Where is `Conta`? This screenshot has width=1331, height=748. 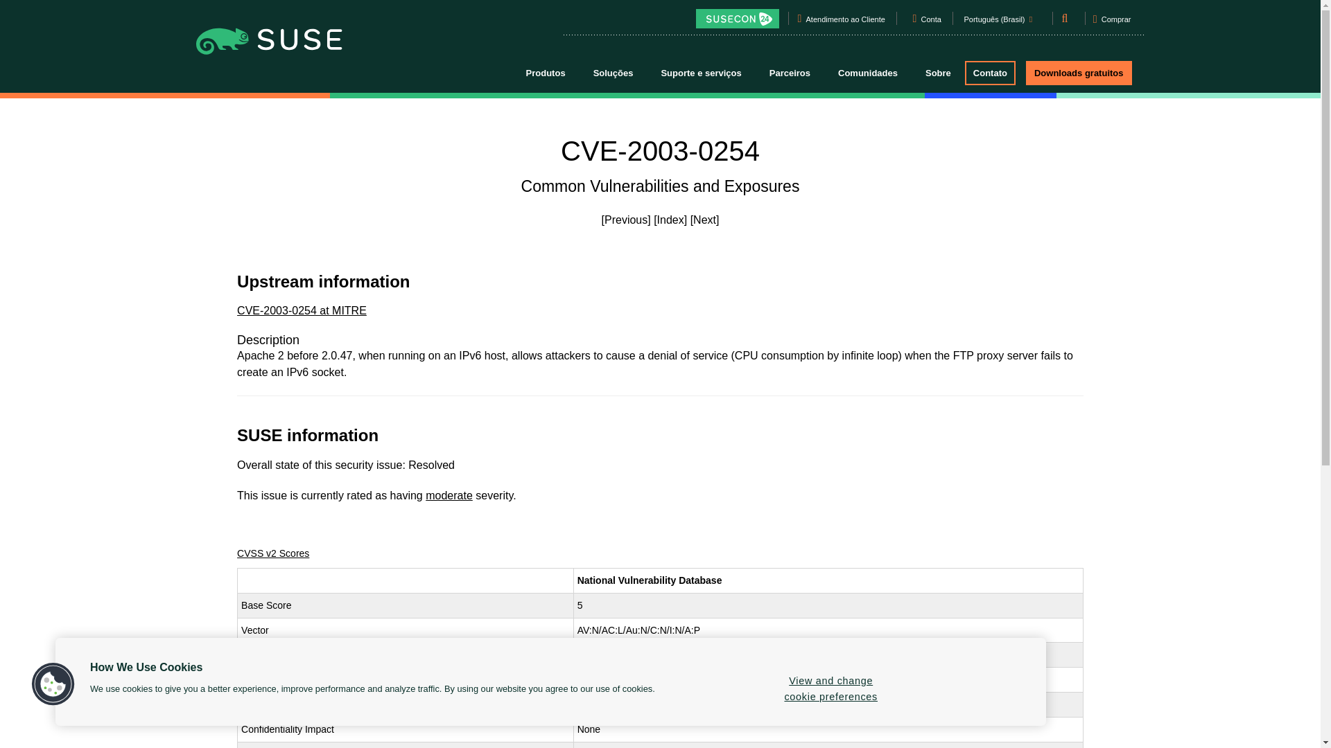
Conta is located at coordinates (930, 21).